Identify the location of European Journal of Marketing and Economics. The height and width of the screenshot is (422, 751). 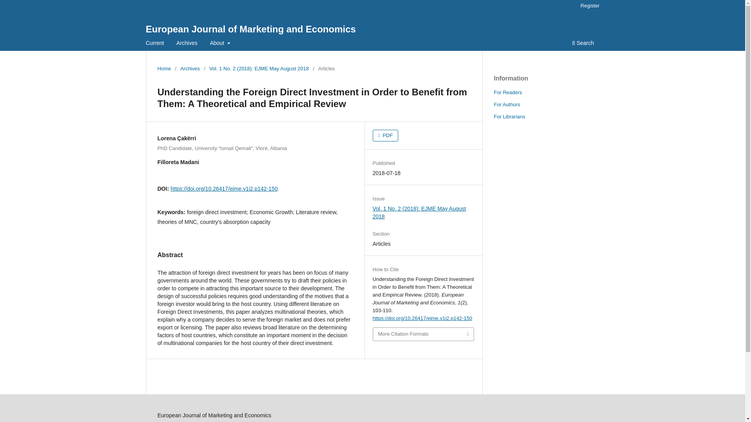
(250, 29).